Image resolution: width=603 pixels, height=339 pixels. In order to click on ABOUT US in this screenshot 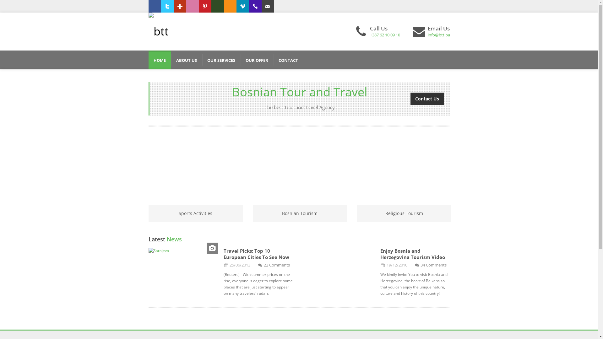, I will do `click(186, 60)`.